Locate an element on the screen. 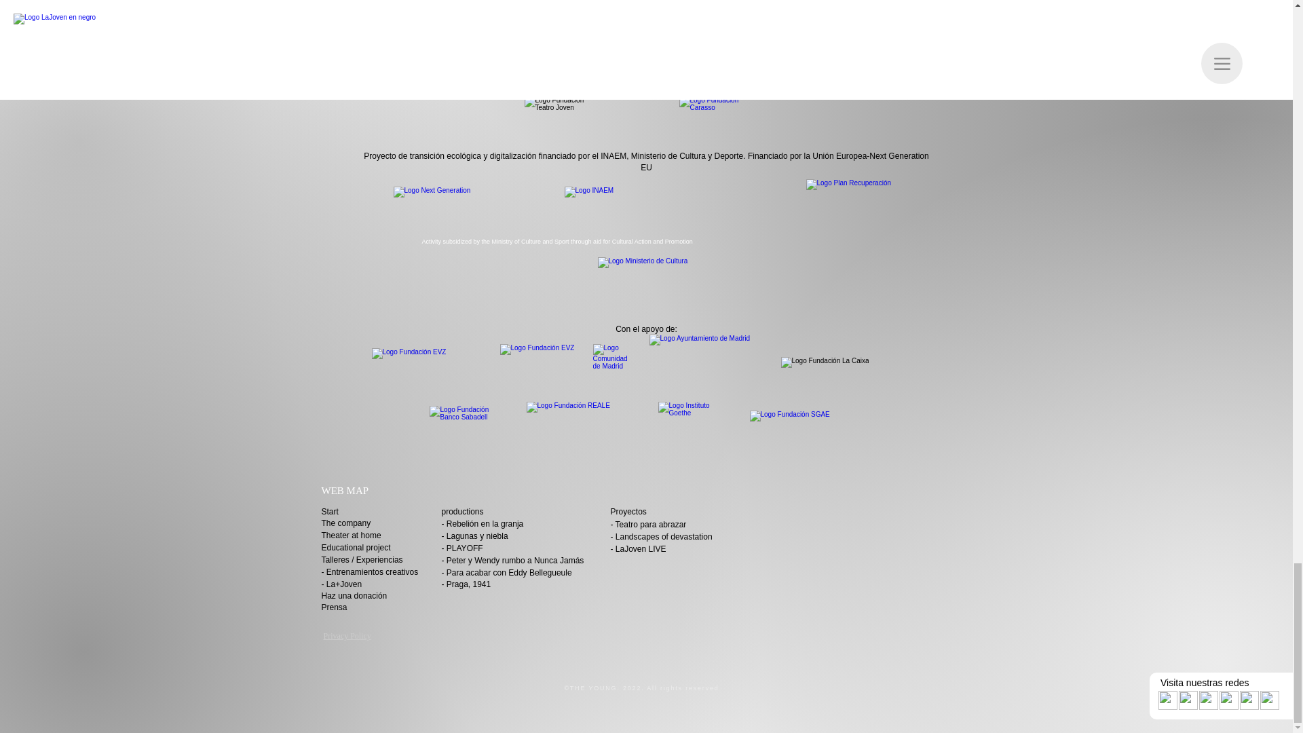 The width and height of the screenshot is (1303, 733). Start is located at coordinates (331, 512).